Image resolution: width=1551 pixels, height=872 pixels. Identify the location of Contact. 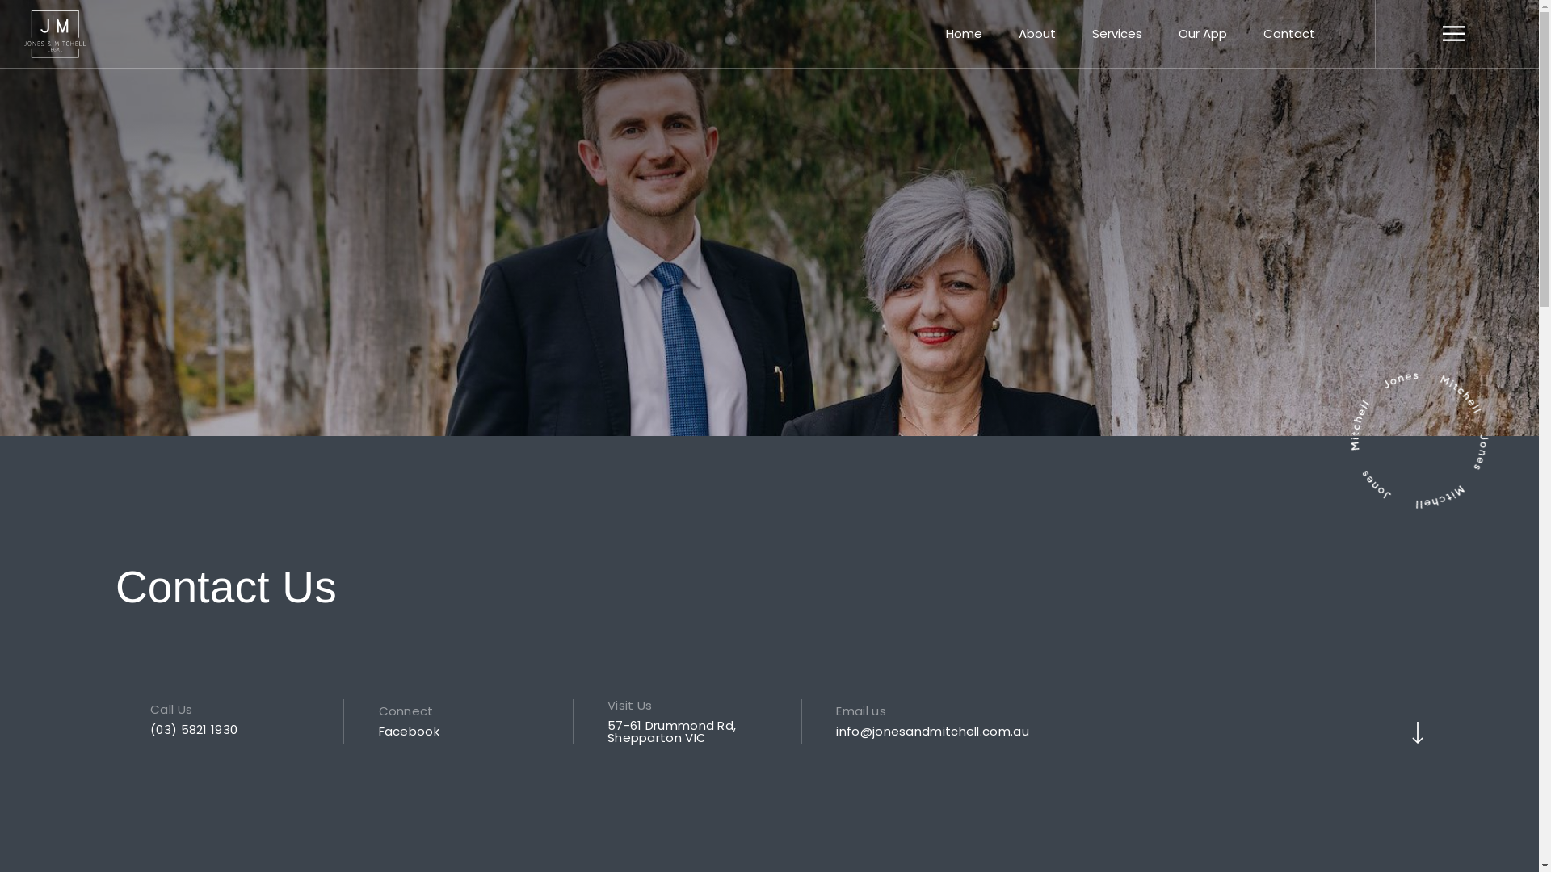
(1289, 34).